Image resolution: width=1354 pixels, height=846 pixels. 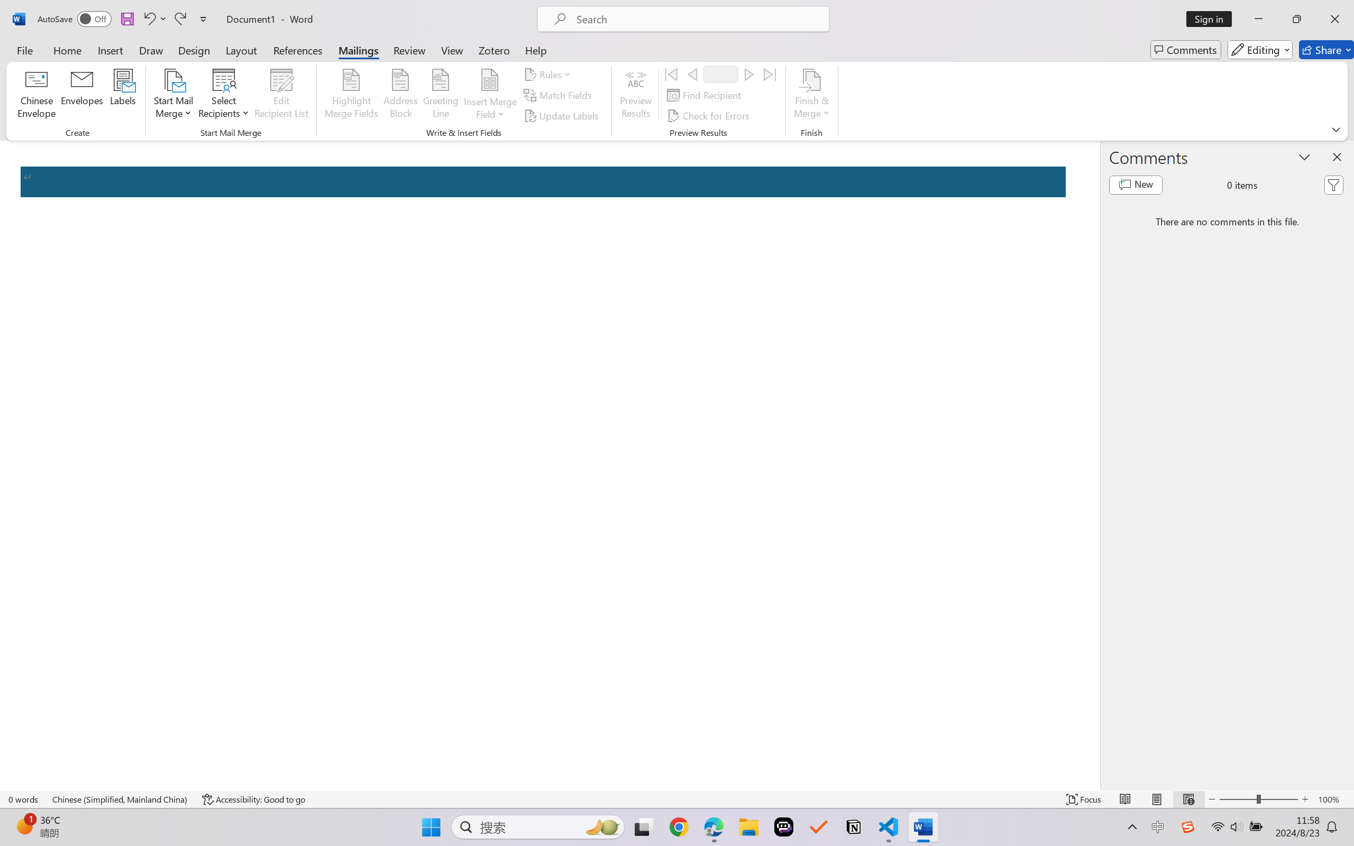 I want to click on Sign in - Google Accounts, so click(x=798, y=12).